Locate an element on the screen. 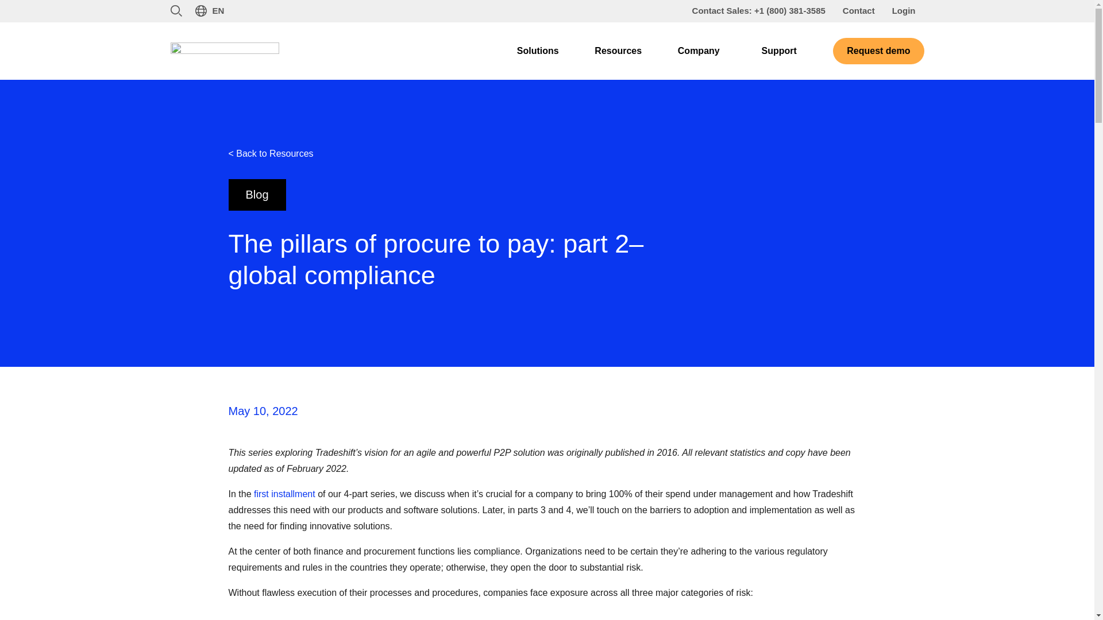 The height and width of the screenshot is (620, 1103). Search is located at coordinates (177, 11).